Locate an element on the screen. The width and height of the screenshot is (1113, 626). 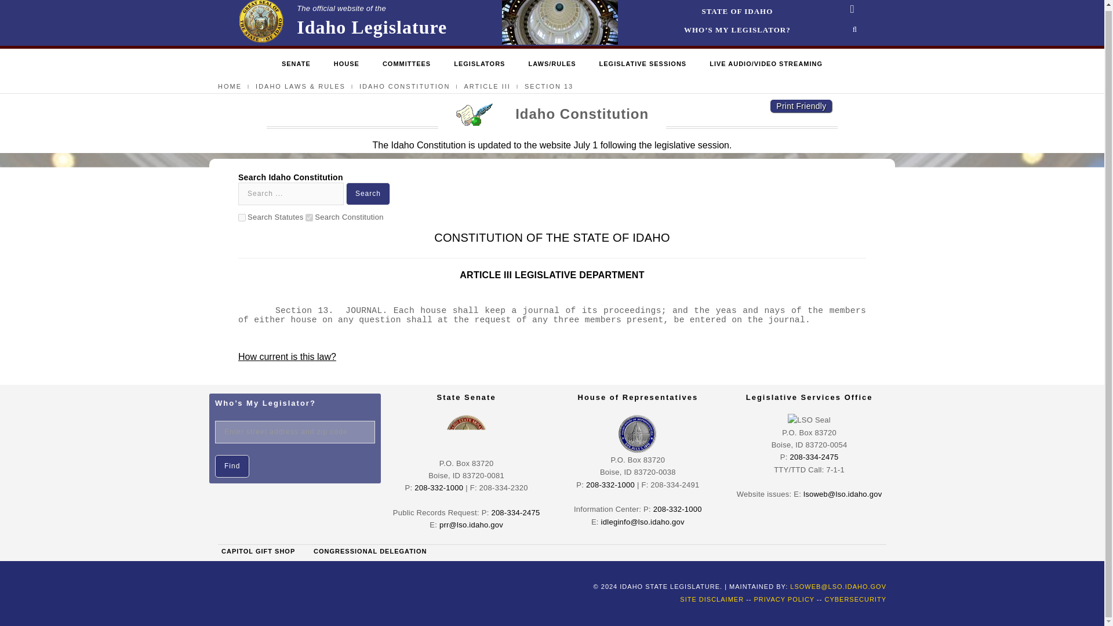
Browse to: Home is located at coordinates (737, 12).